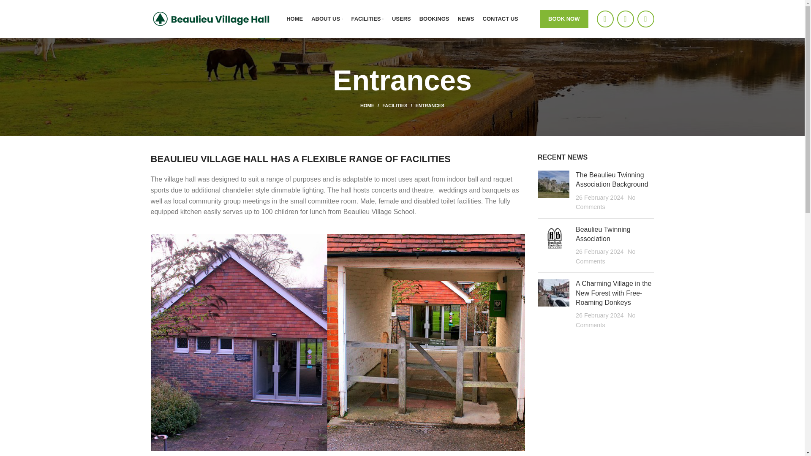 This screenshot has height=456, width=811. Describe the element at coordinates (612, 179) in the screenshot. I see `The Beaulieu Twinning Association Background` at that location.